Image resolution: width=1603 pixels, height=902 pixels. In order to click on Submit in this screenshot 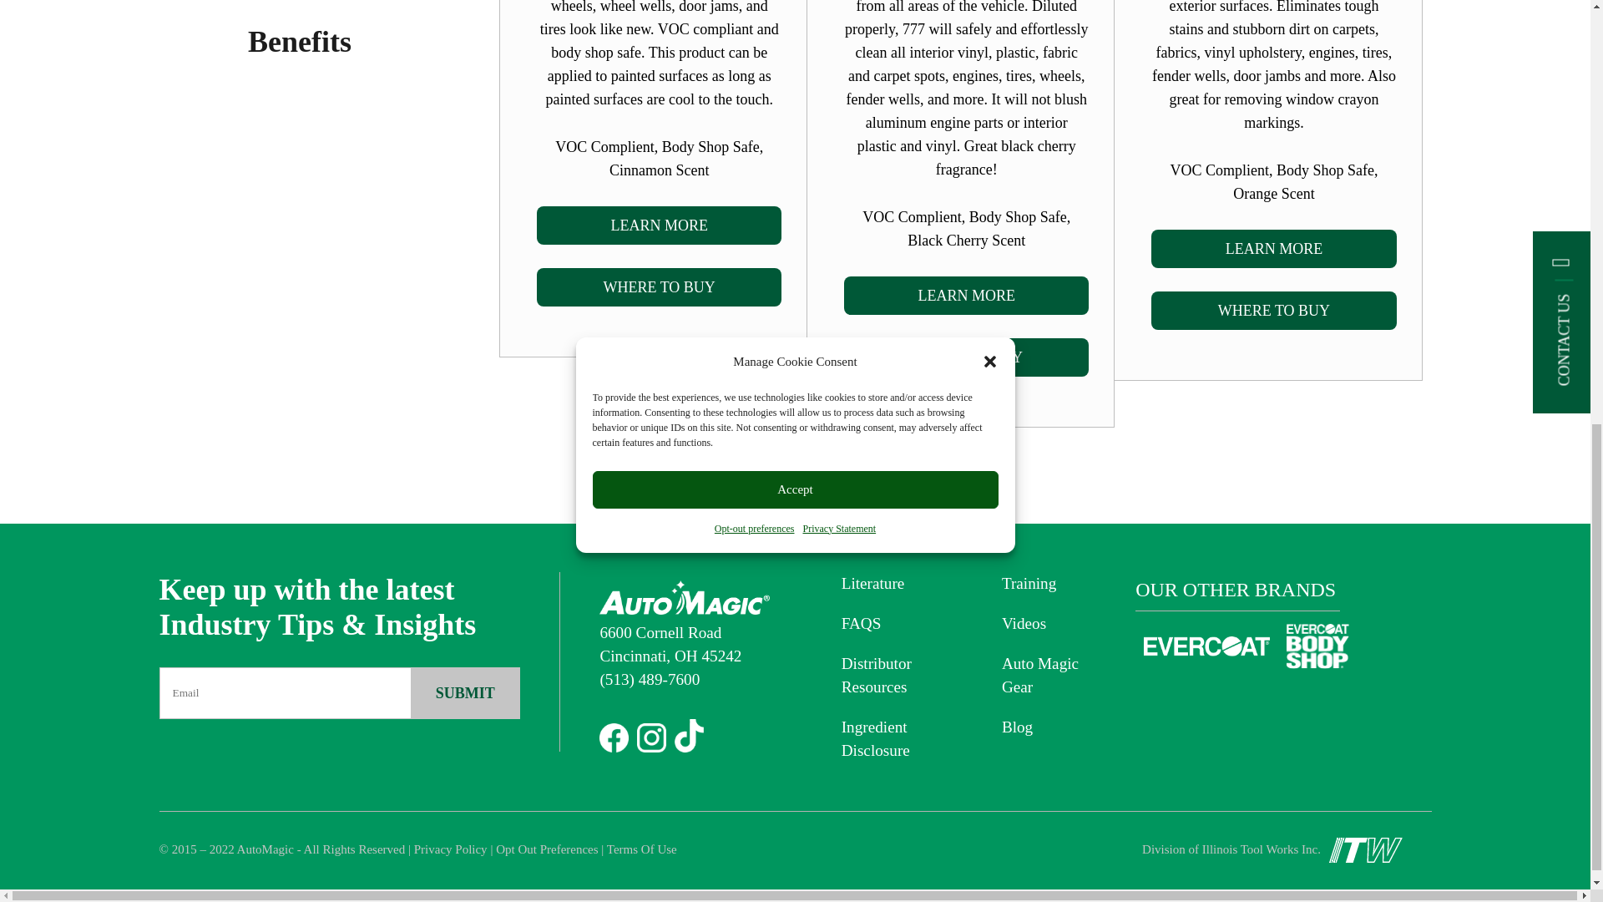, I will do `click(464, 693)`.